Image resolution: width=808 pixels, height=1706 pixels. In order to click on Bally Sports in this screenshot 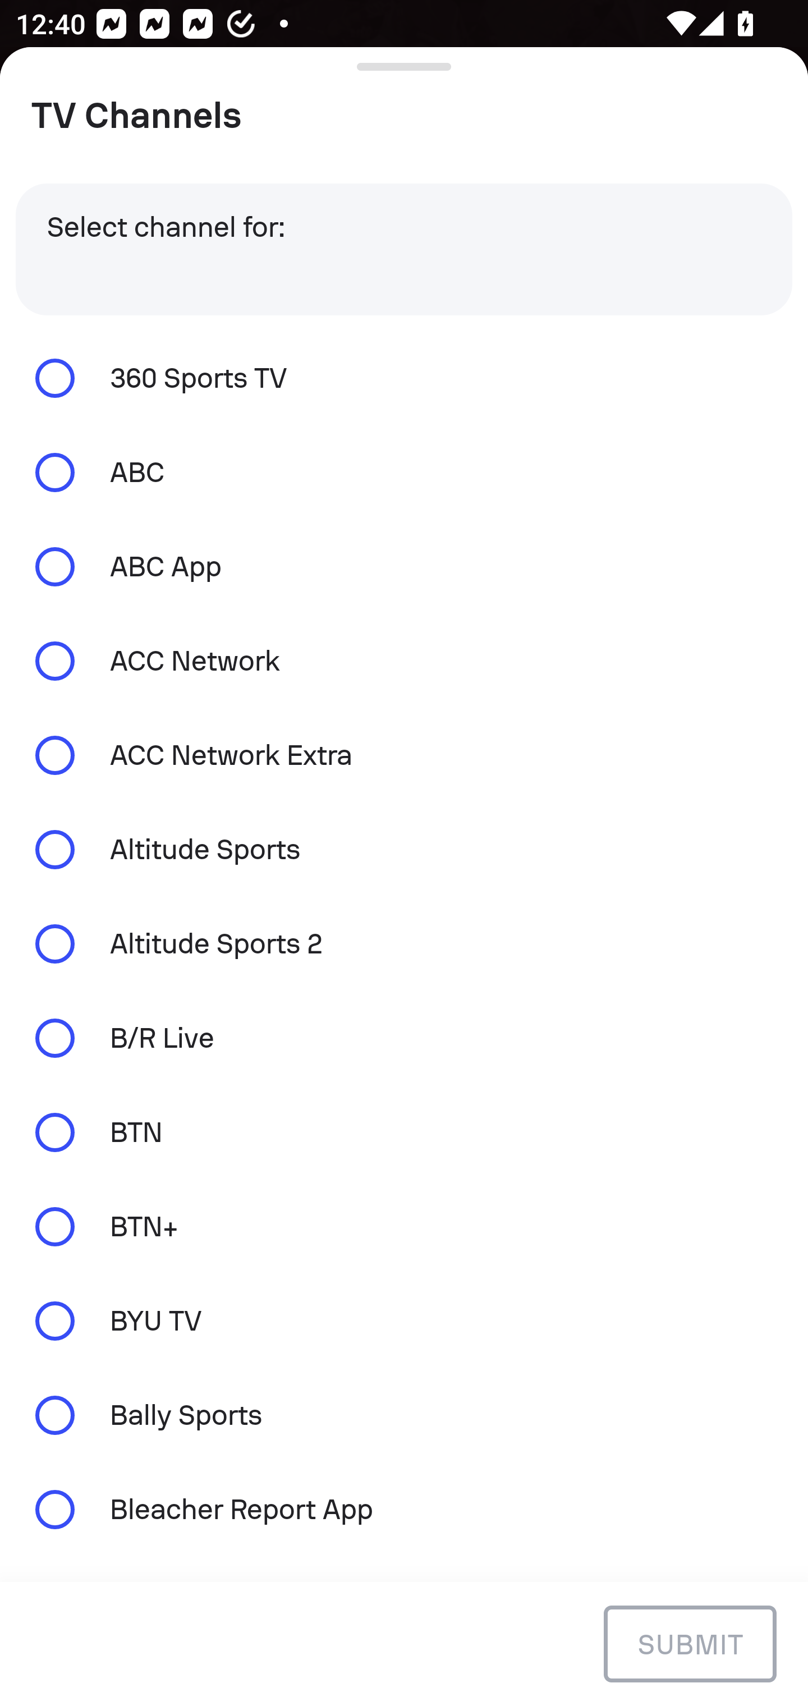, I will do `click(404, 1415)`.